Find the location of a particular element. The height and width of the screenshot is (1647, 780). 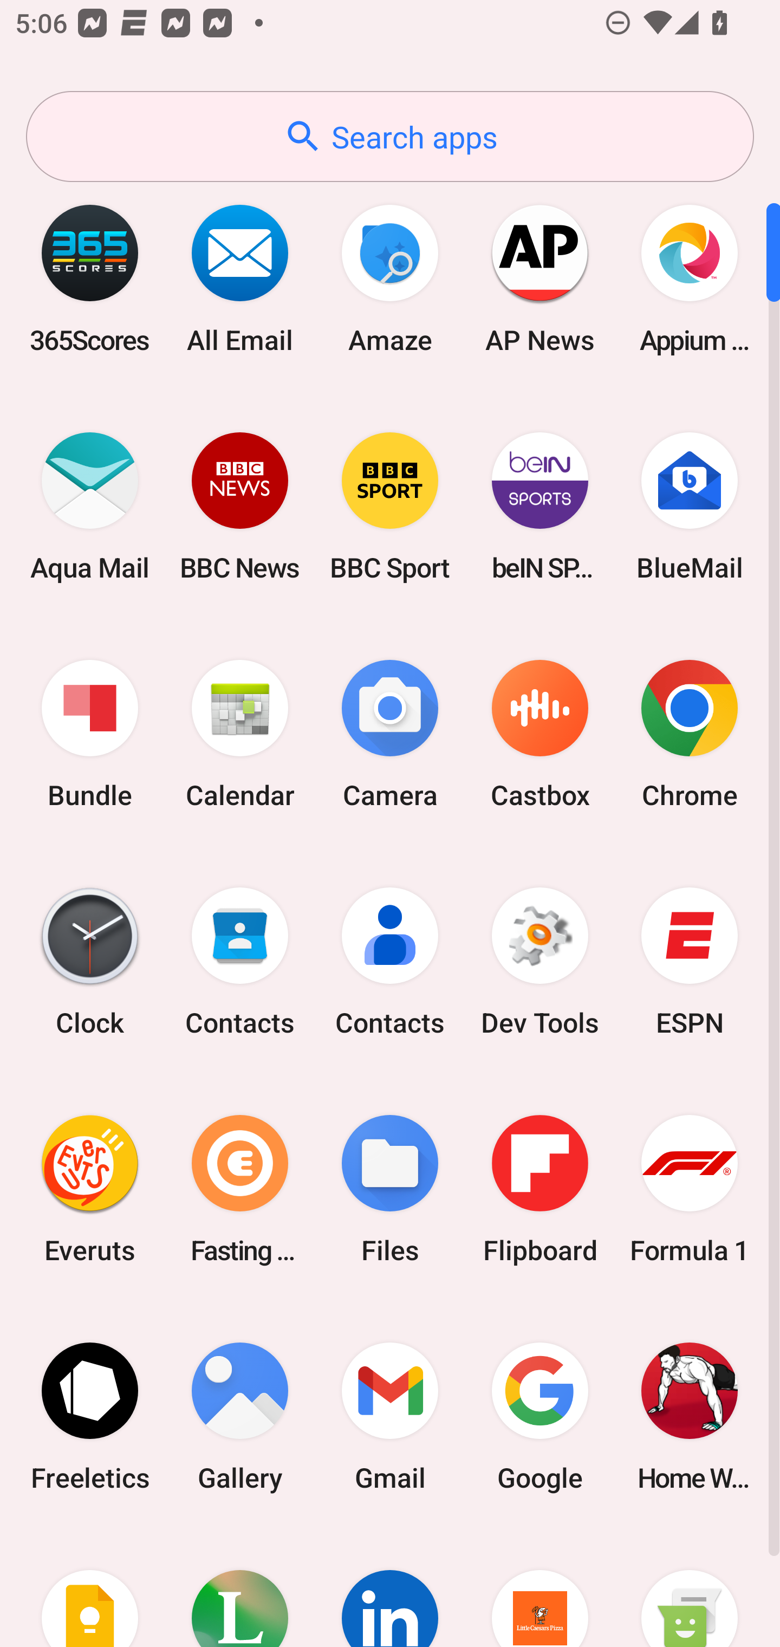

Gallery is located at coordinates (240, 1416).